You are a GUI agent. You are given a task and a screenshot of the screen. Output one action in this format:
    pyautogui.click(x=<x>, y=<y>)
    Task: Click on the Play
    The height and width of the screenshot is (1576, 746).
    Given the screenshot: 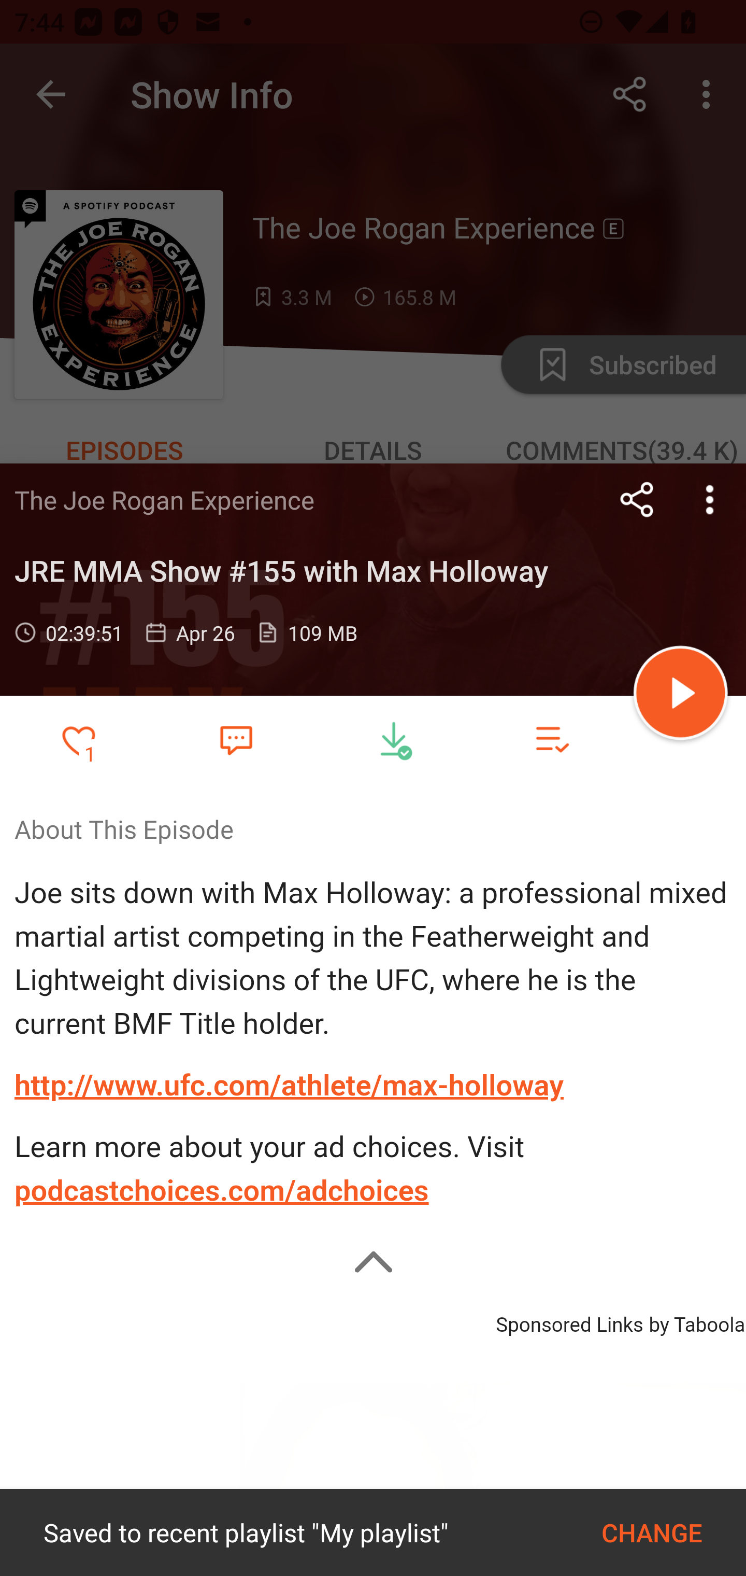 What is the action you would take?
    pyautogui.click(x=681, y=696)
    